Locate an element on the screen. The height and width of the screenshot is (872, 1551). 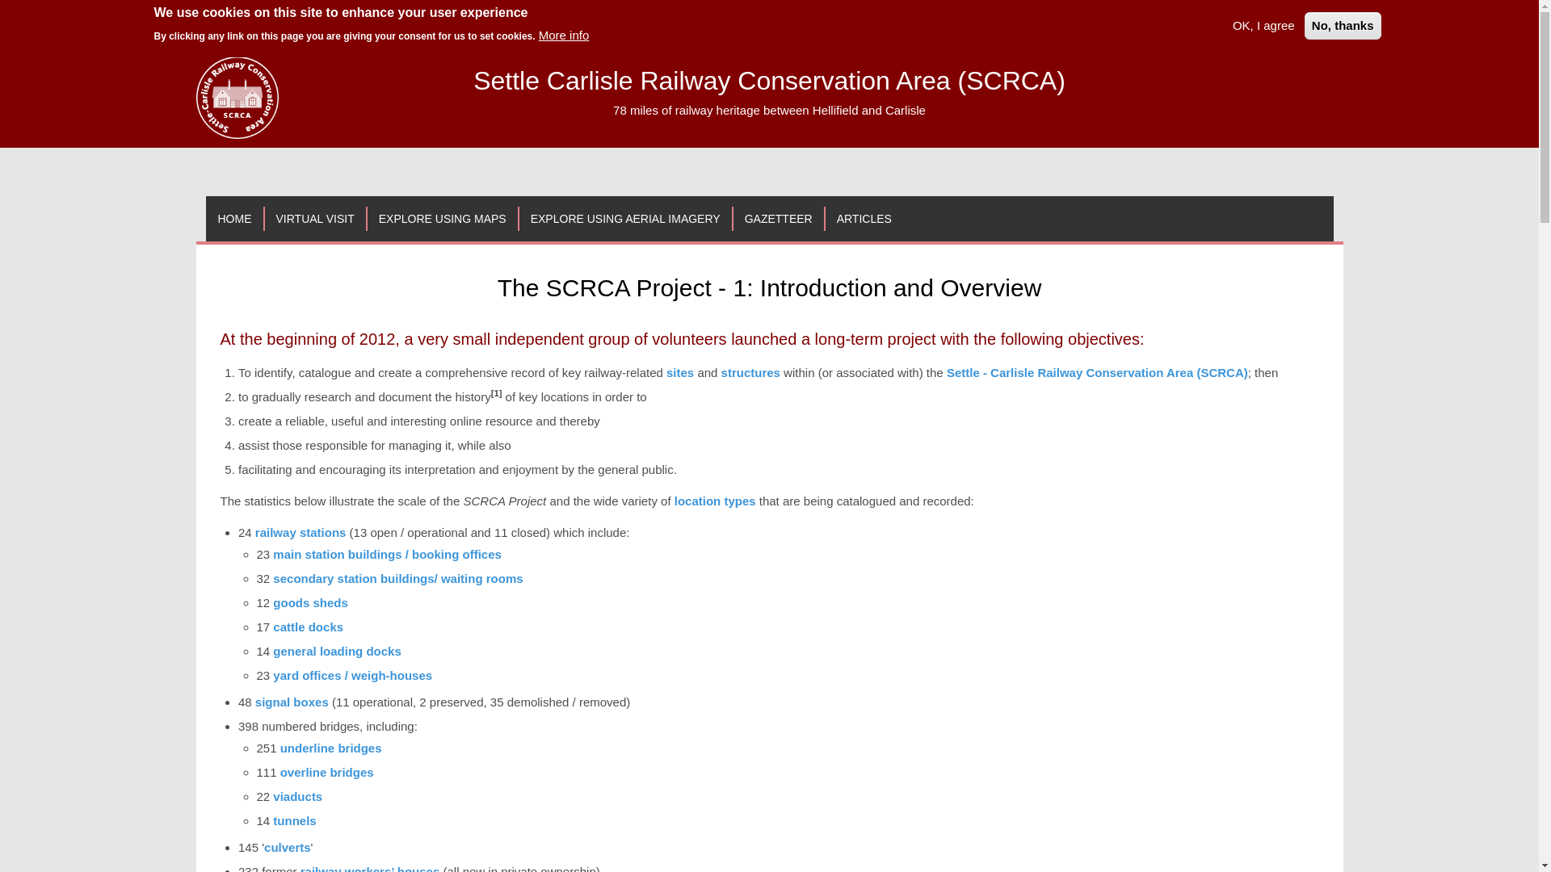
EXPLORE USING AERIAL IMAGERY is located at coordinates (625, 218).